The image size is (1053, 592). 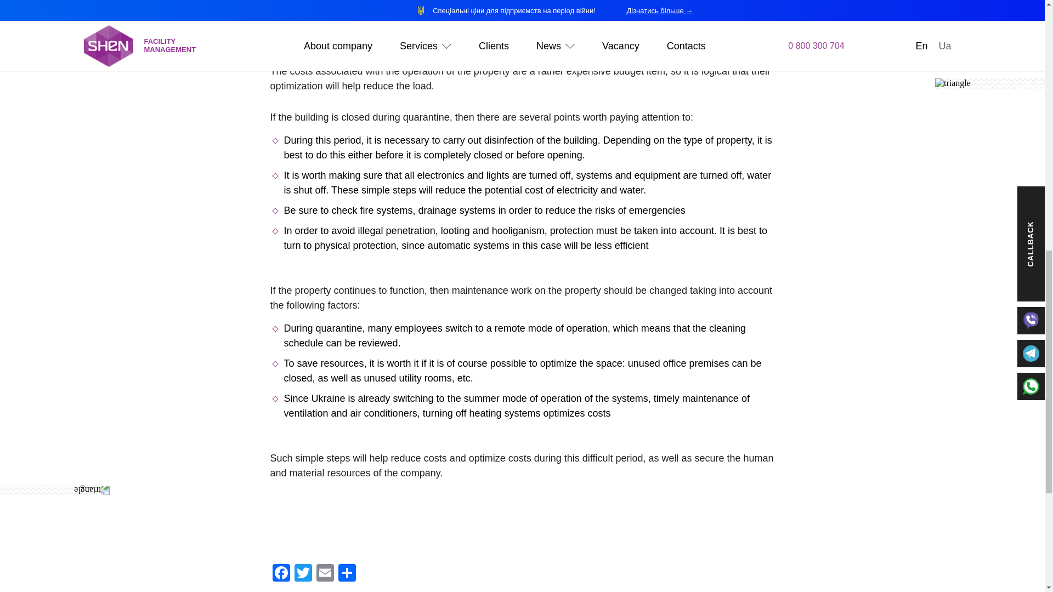 I want to click on Twitter, so click(x=303, y=574).